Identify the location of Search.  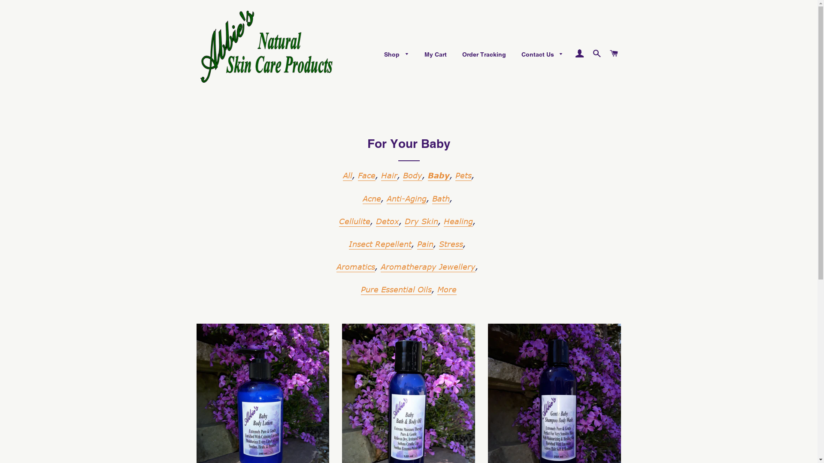
(597, 54).